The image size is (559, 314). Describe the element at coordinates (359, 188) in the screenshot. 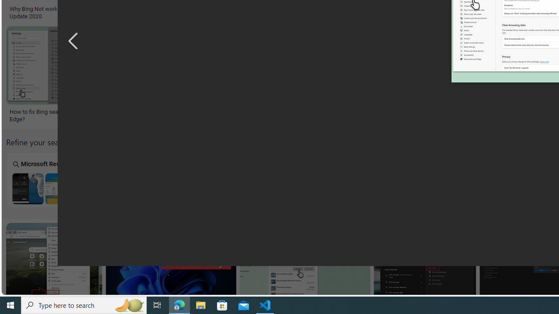

I see `Bing Search Points Not Working` at that location.